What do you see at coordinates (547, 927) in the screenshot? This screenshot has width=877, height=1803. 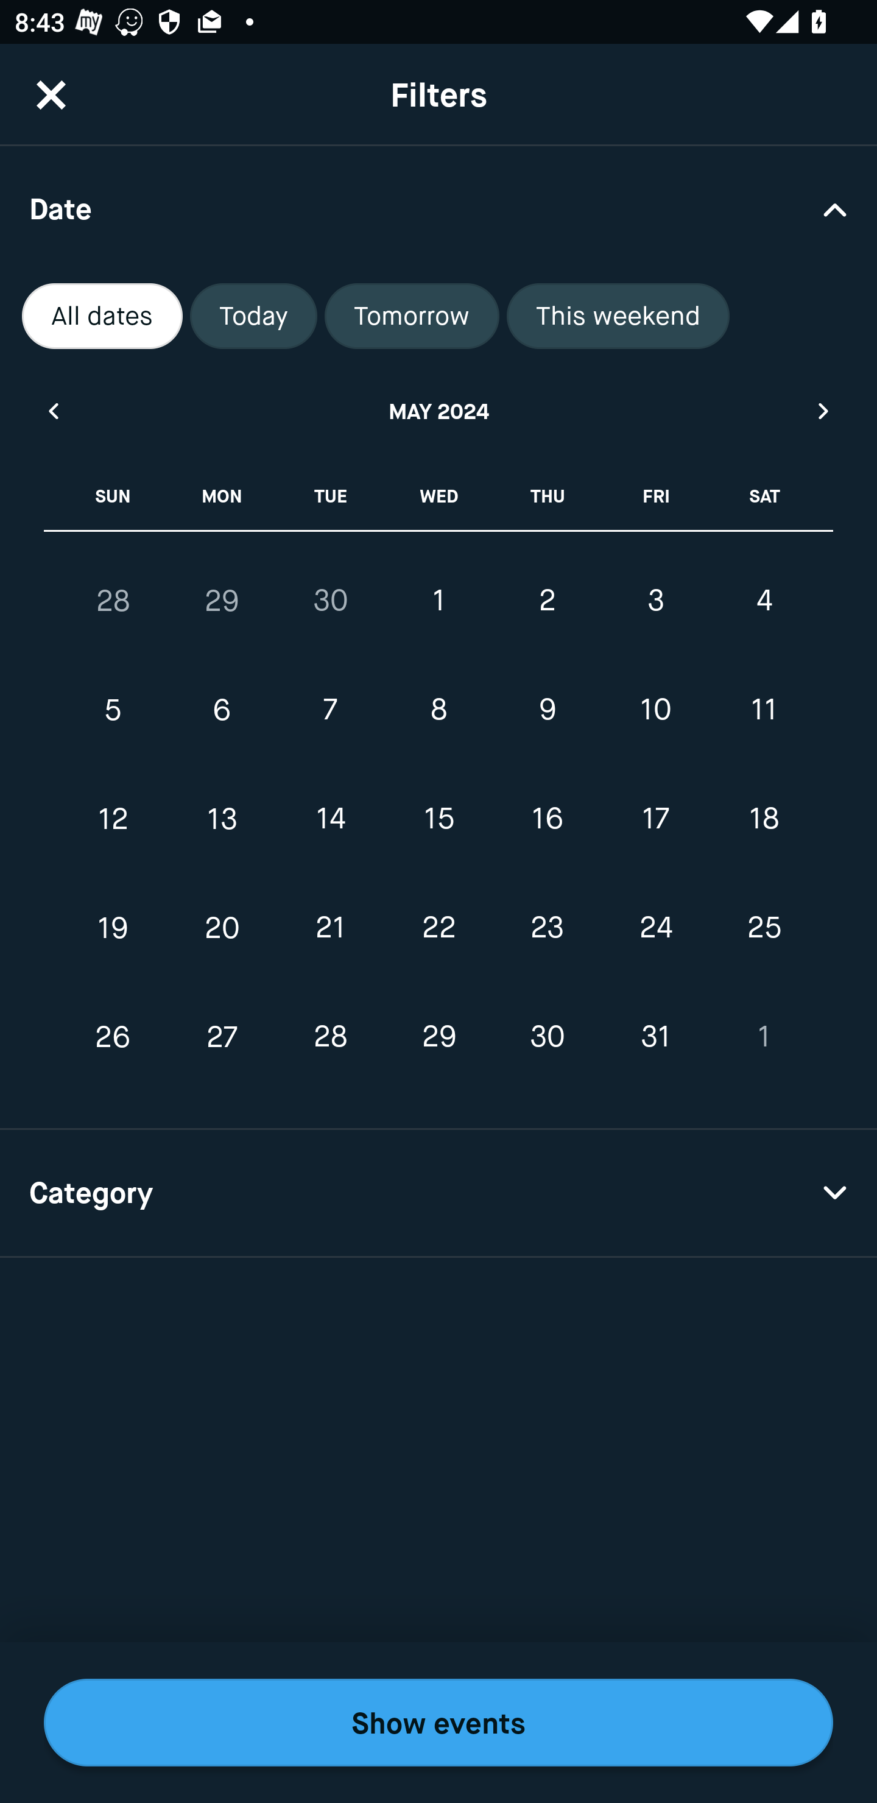 I see `23` at bounding box center [547, 927].